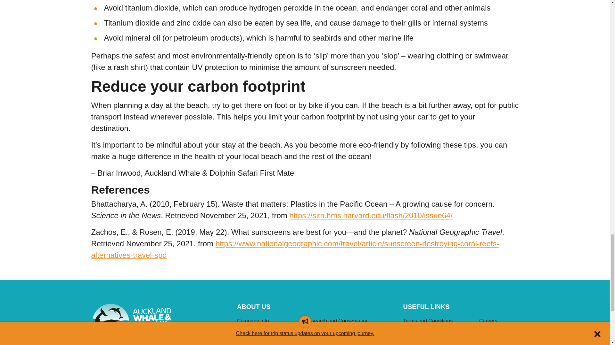 The height and width of the screenshot is (345, 615). I want to click on Careers, so click(499, 322).